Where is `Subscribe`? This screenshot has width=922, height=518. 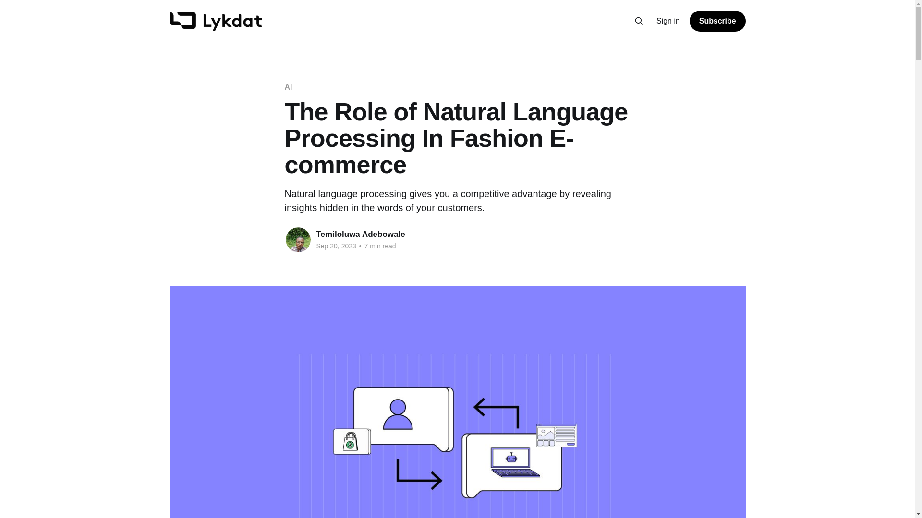
Subscribe is located at coordinates (717, 21).